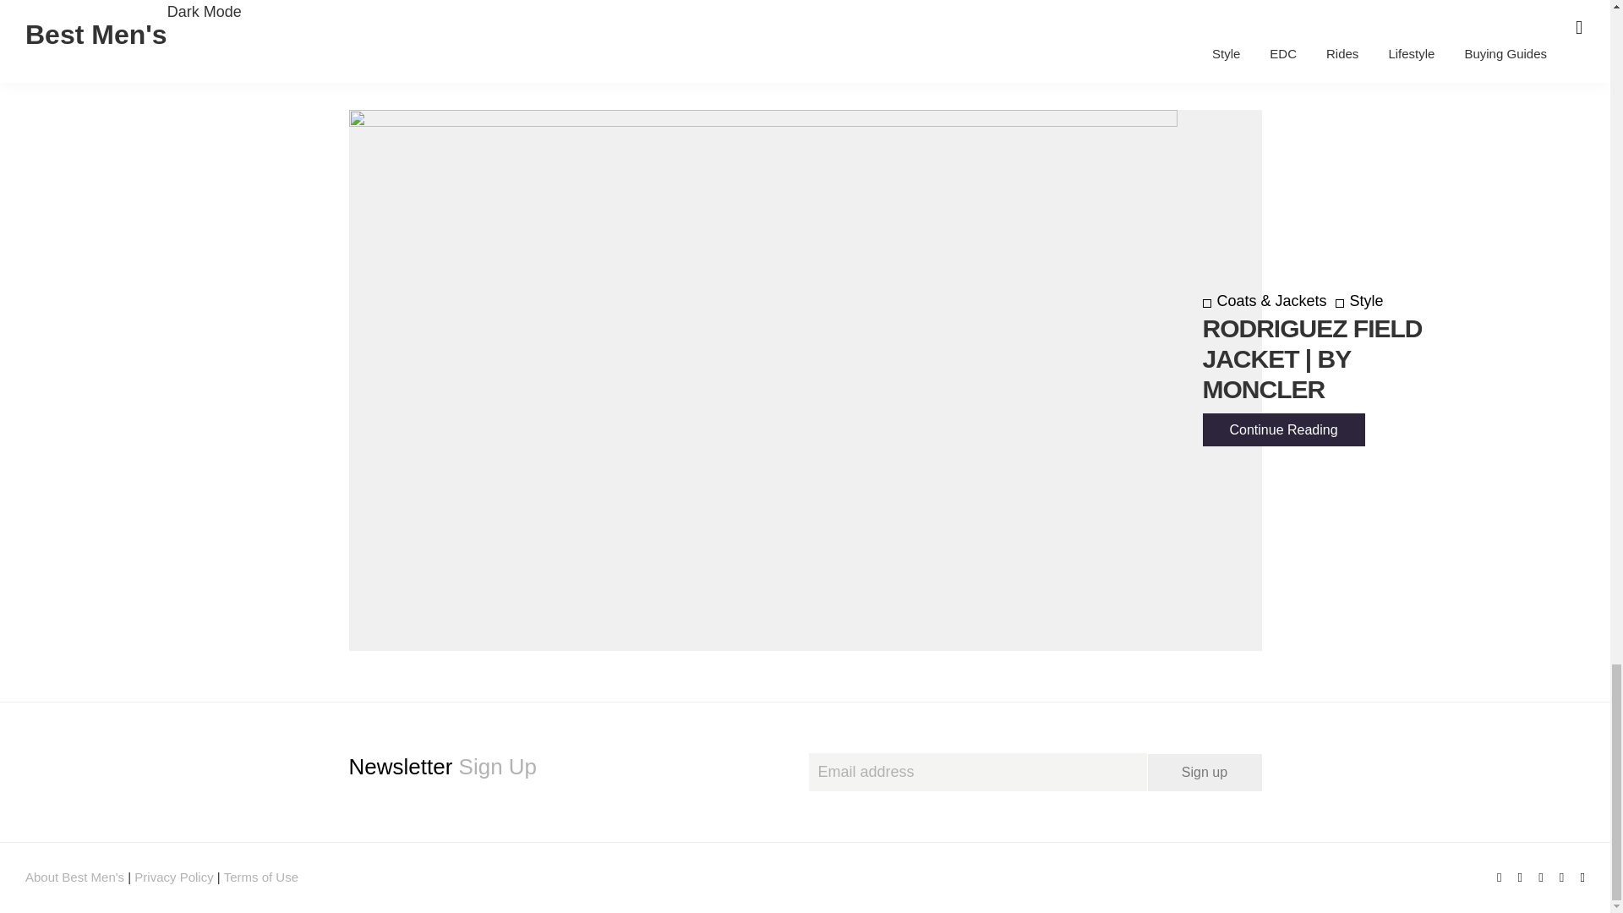 This screenshot has width=1623, height=913. What do you see at coordinates (173, 877) in the screenshot?
I see `Privacy Policy` at bounding box center [173, 877].